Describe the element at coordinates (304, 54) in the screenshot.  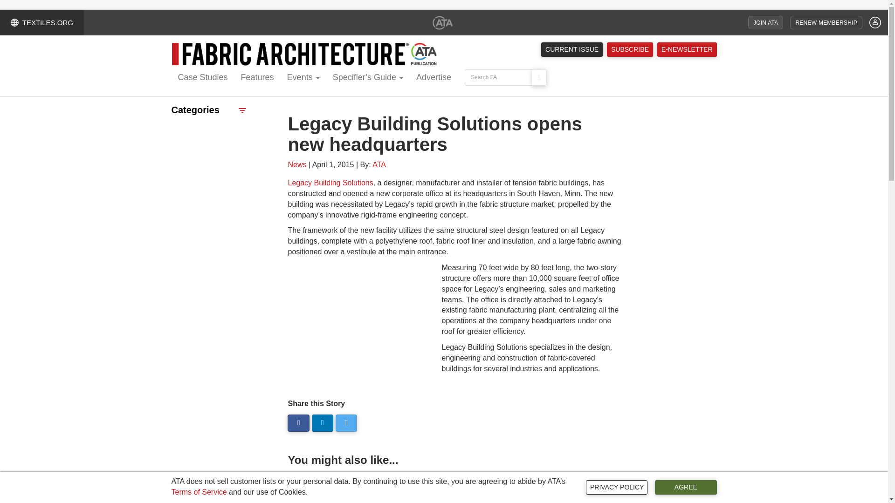
I see `Fabric Architecture Magazine` at that location.